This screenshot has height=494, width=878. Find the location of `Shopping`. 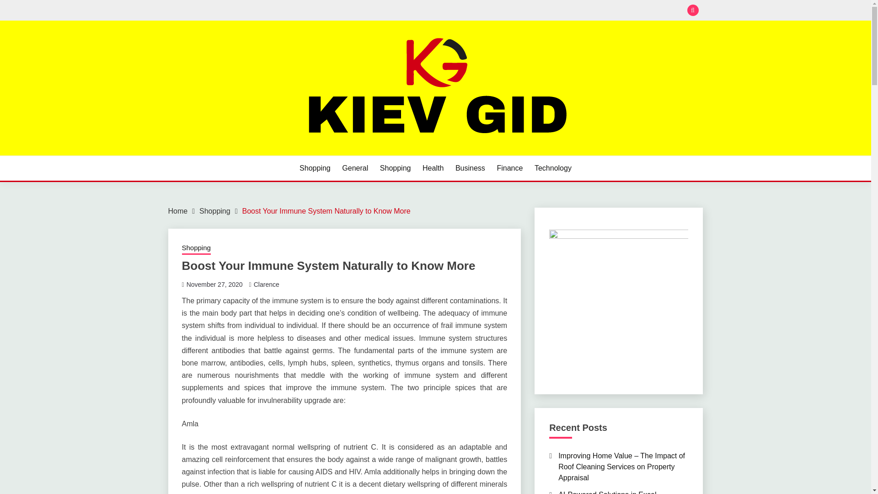

Shopping is located at coordinates (196, 249).